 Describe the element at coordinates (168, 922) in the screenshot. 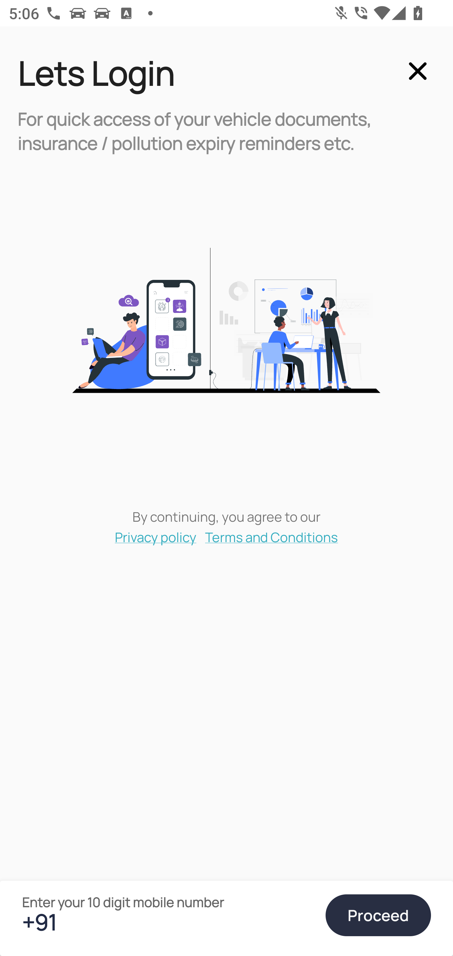

I see `Enter your 10 digit mobile number` at that location.